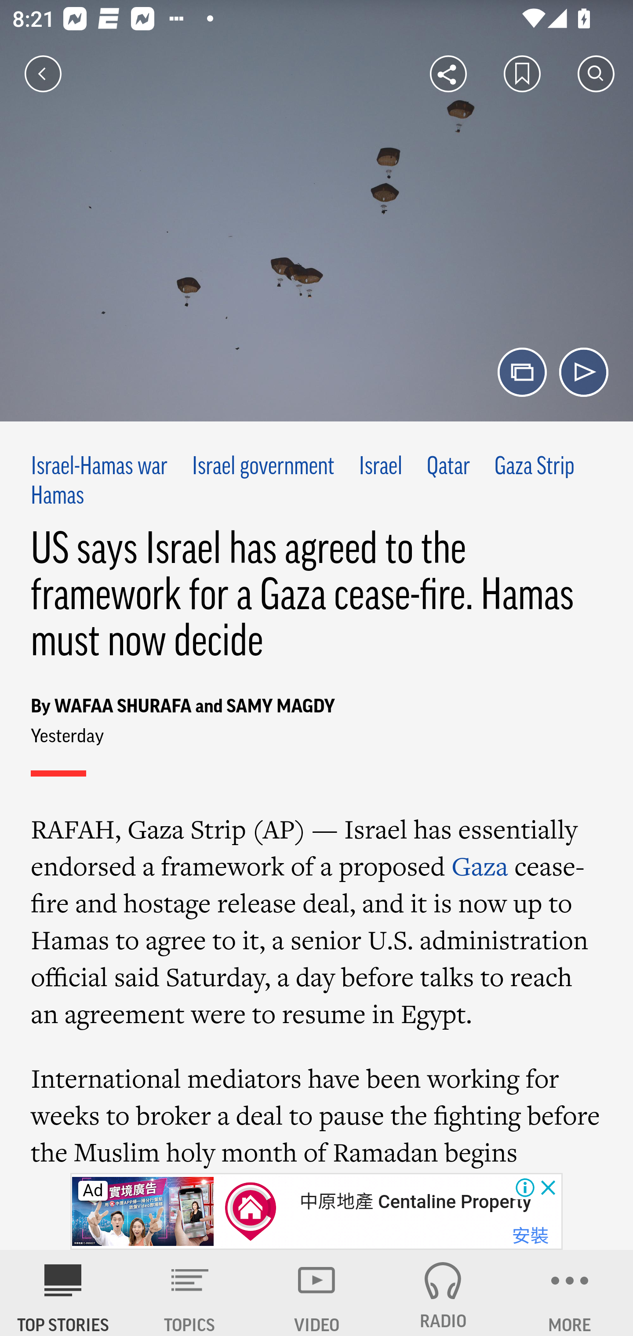 The height and width of the screenshot is (1336, 633). Describe the element at coordinates (263, 468) in the screenshot. I see `Israel government` at that location.